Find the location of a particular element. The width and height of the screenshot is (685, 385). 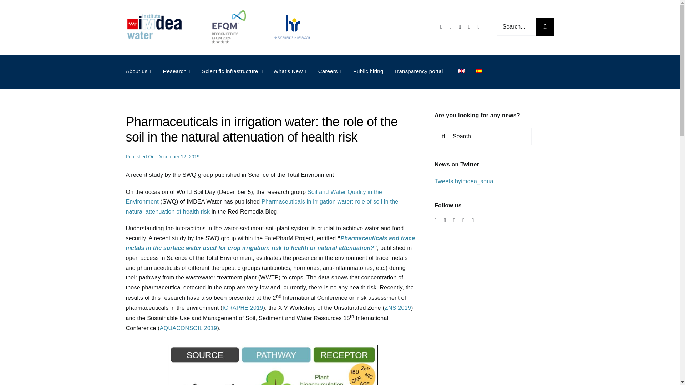

Scientific infrastructure is located at coordinates (233, 71).